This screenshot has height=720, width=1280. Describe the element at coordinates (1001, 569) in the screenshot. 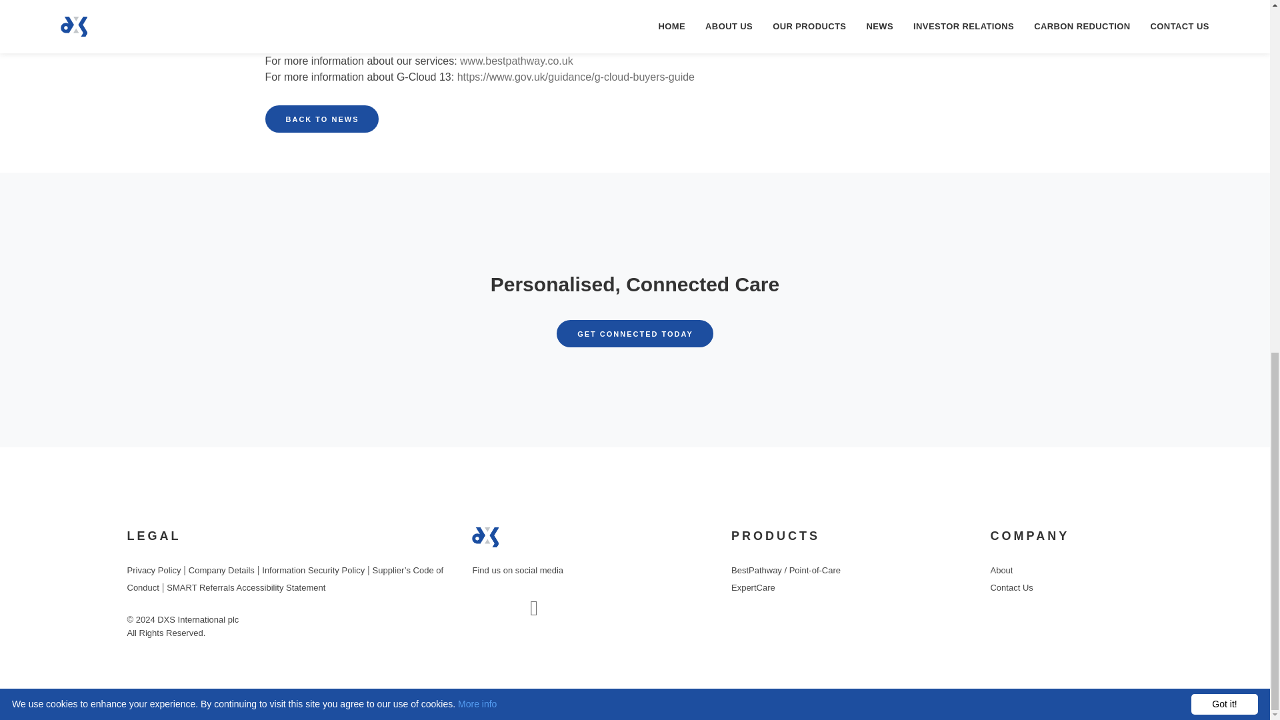

I see `About` at that location.